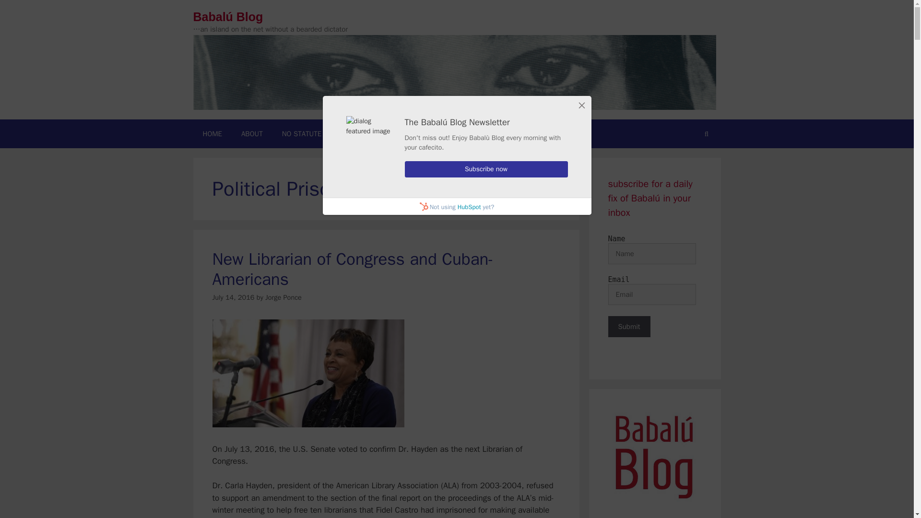 Image resolution: width=921 pixels, height=518 pixels. What do you see at coordinates (629, 326) in the screenshot?
I see `Submit` at bounding box center [629, 326].